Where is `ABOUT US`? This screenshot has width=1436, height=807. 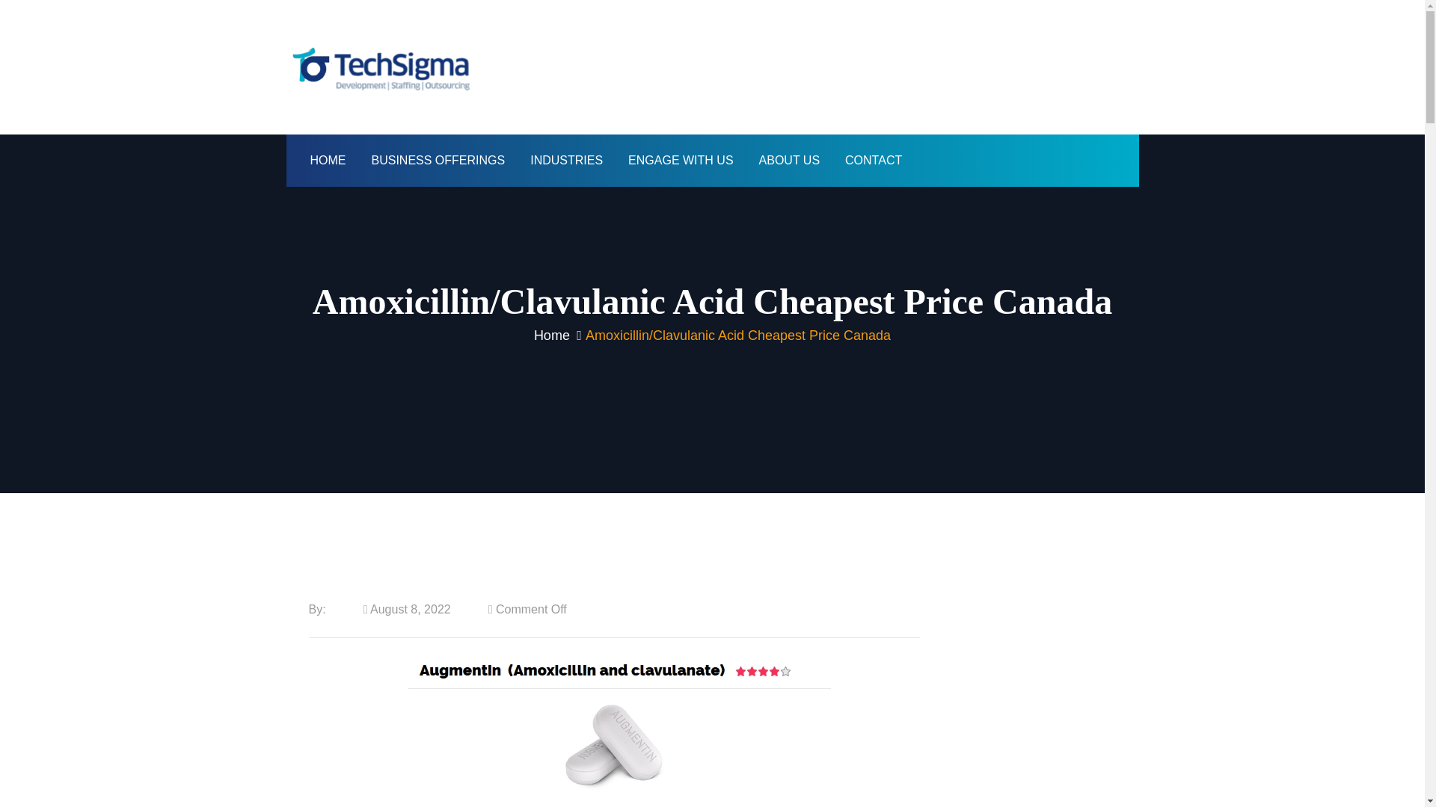 ABOUT US is located at coordinates (790, 160).